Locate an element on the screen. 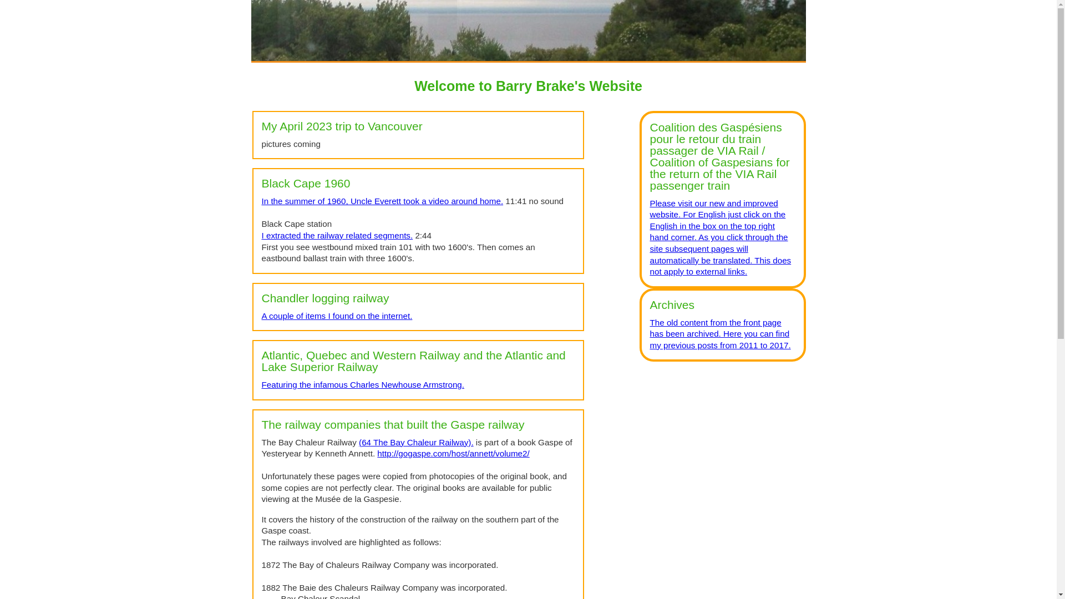  A couple of items I found on the internet. is located at coordinates (337, 316).